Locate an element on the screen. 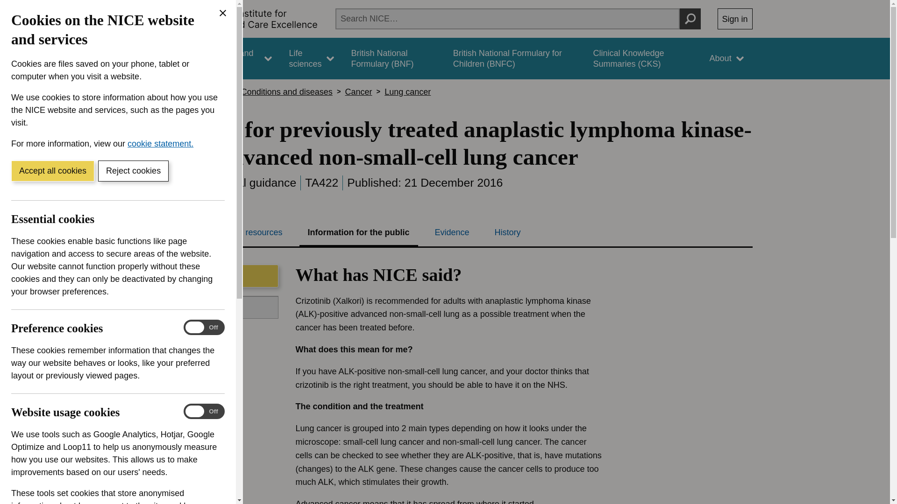 The height and width of the screenshot is (504, 897). Sign in is located at coordinates (735, 19).